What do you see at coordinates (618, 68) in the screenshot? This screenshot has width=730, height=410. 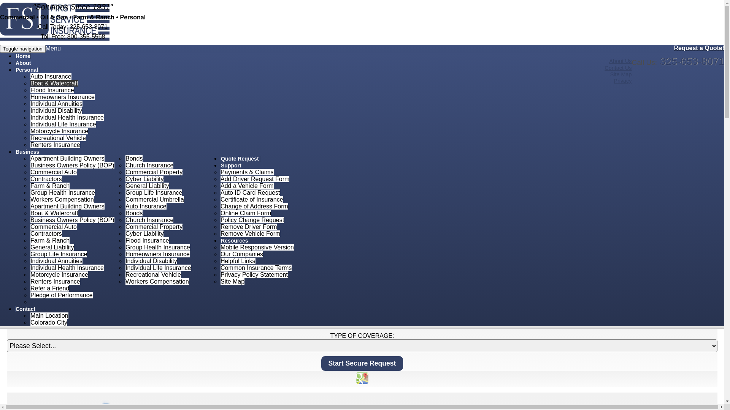 I see `Contact Us` at bounding box center [618, 68].